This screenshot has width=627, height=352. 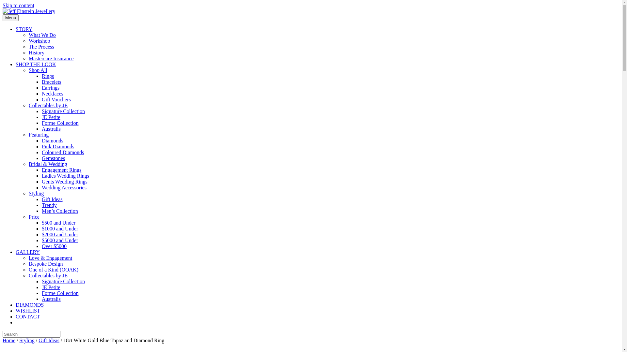 What do you see at coordinates (60, 235) in the screenshot?
I see `$2000 and Under` at bounding box center [60, 235].